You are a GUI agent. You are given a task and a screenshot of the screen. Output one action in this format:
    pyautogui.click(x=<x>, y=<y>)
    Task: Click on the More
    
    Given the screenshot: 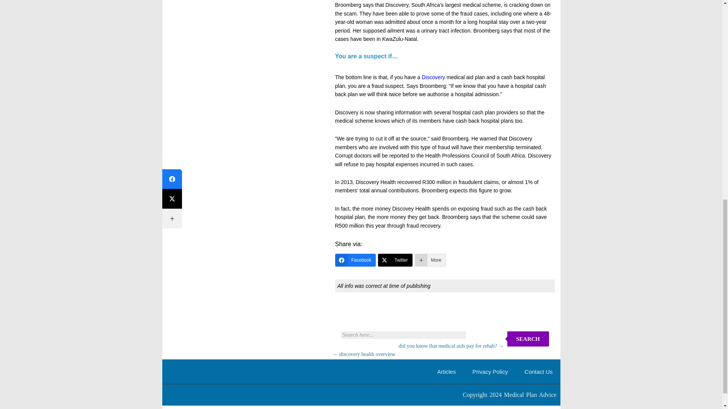 What is the action you would take?
    pyautogui.click(x=430, y=260)
    